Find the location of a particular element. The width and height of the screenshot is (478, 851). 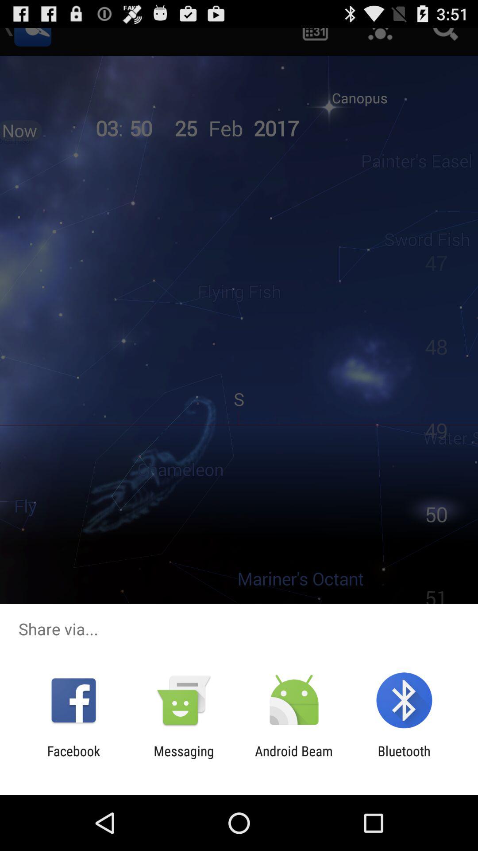

jump until the messaging icon is located at coordinates (184, 759).